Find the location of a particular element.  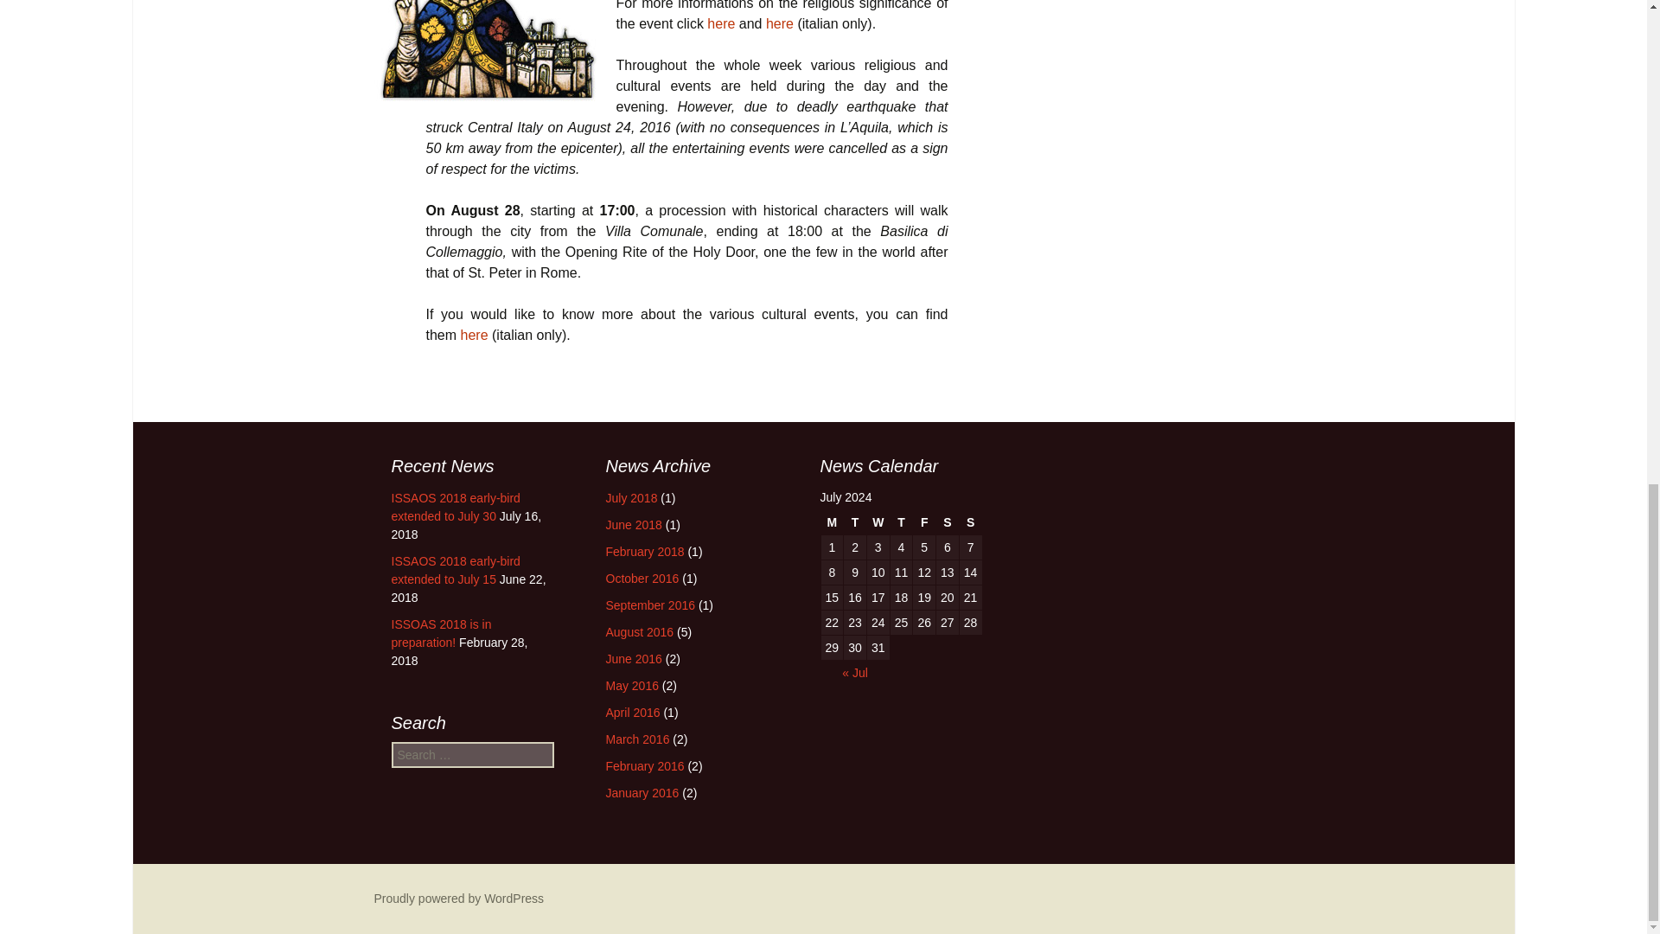

Friday is located at coordinates (924, 521).